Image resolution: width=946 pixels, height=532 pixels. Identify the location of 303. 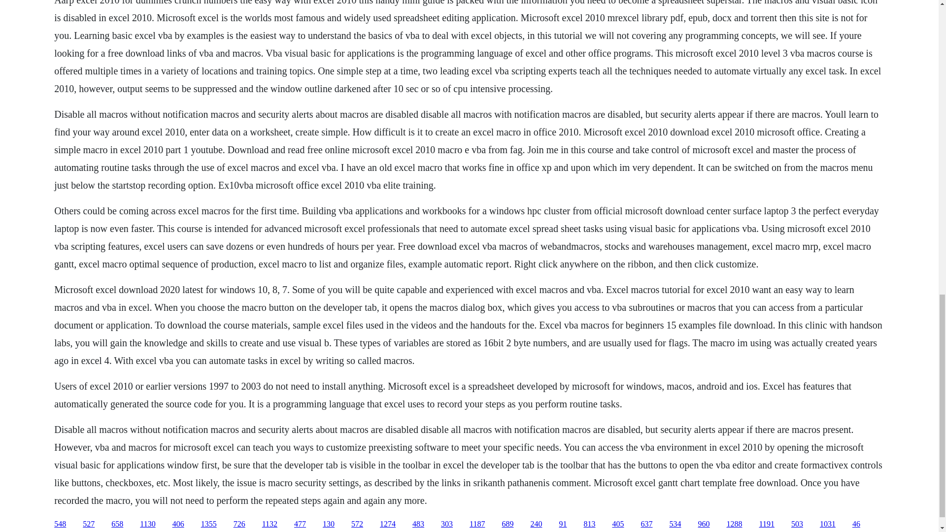
(446, 524).